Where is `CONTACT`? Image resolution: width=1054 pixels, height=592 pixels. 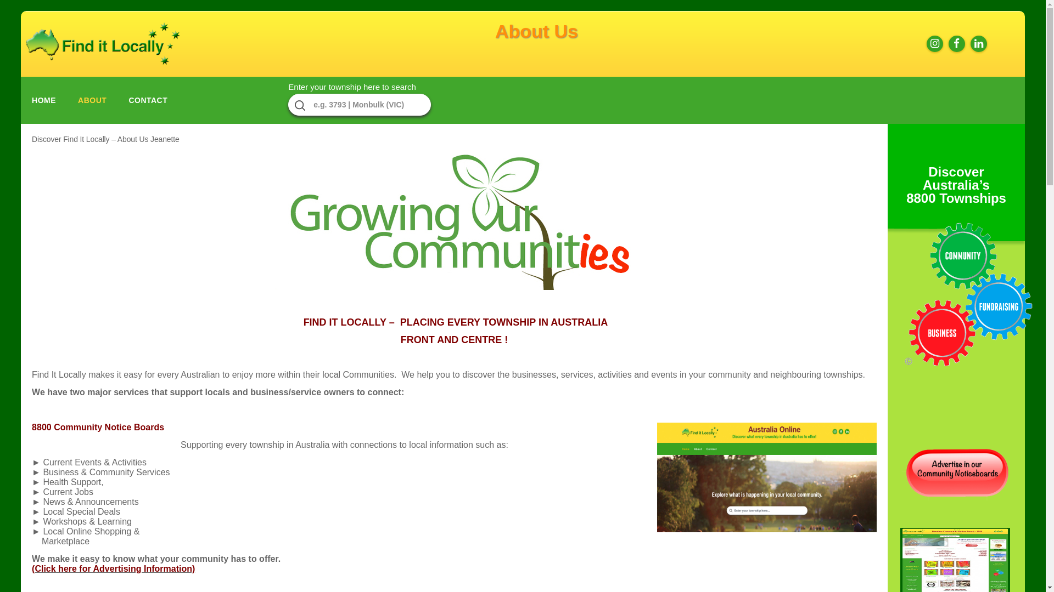
CONTACT is located at coordinates (148, 101).